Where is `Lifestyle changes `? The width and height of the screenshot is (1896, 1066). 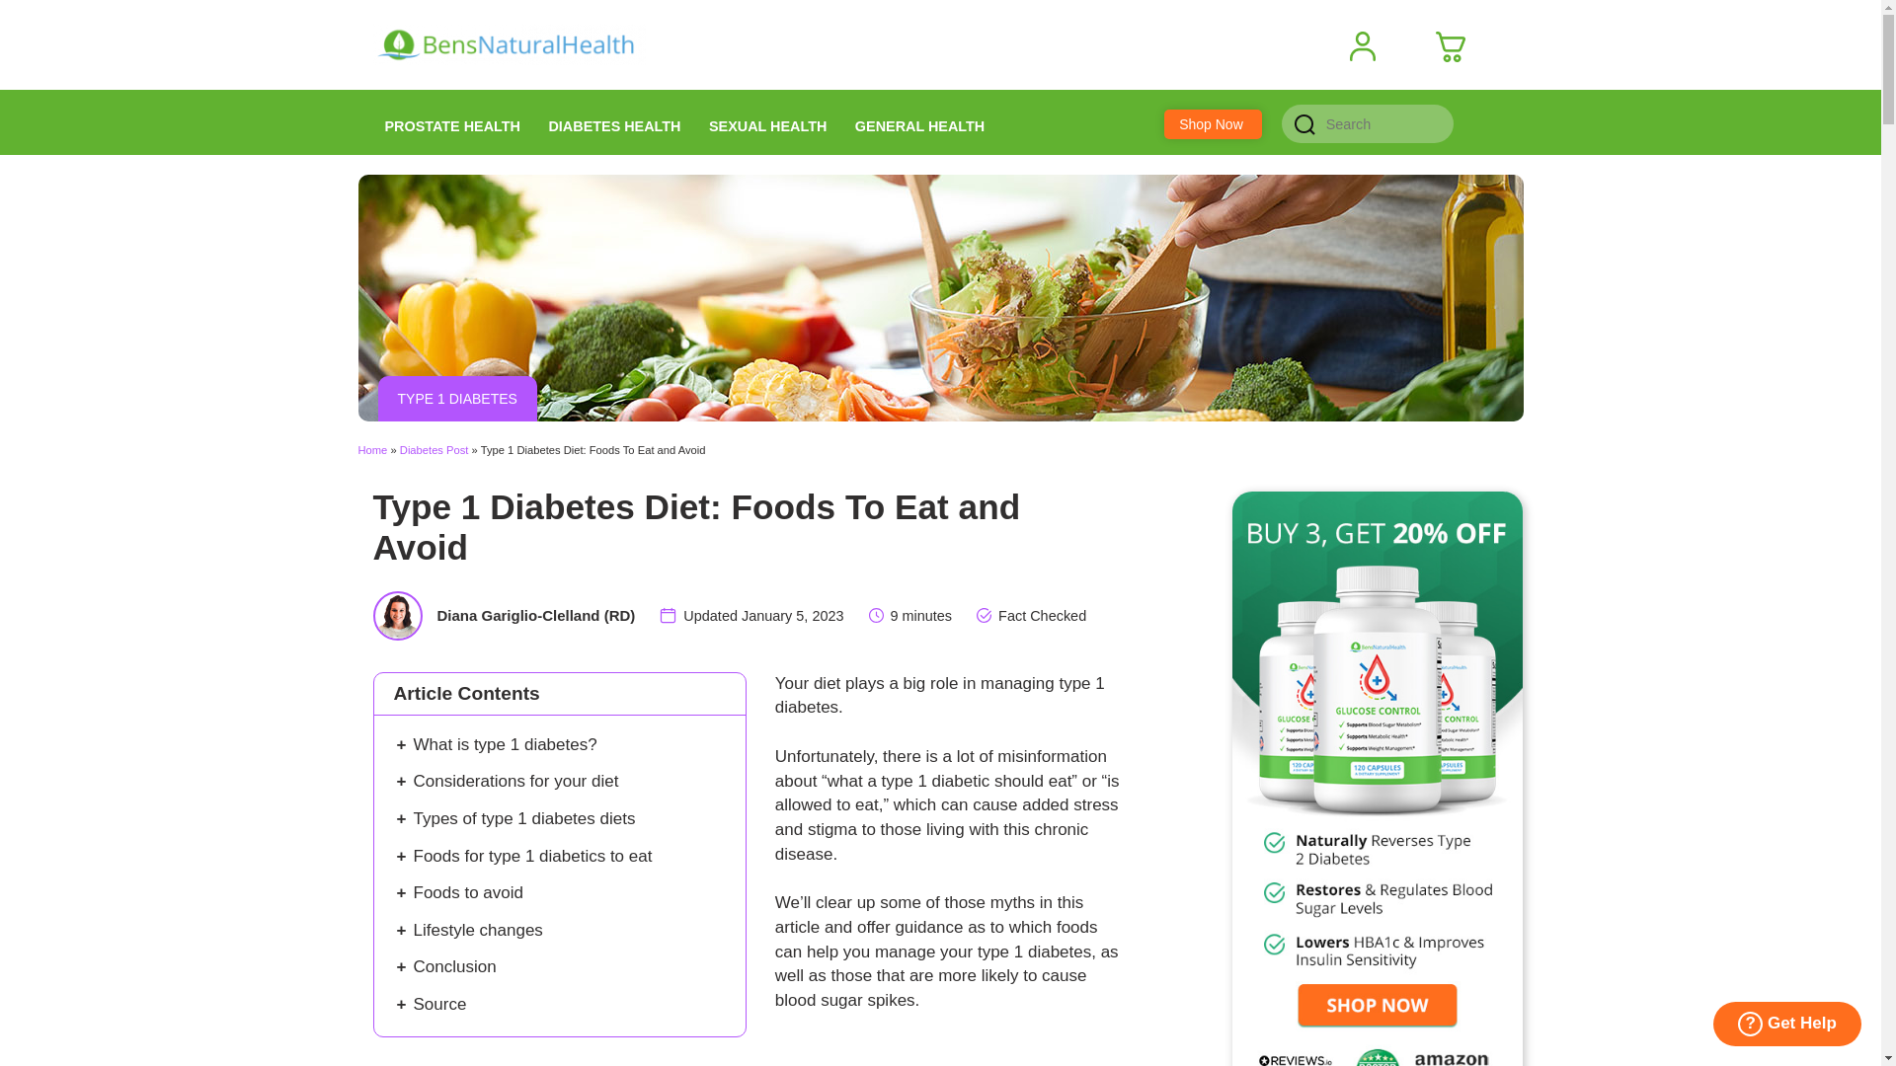 Lifestyle changes  is located at coordinates (480, 930).